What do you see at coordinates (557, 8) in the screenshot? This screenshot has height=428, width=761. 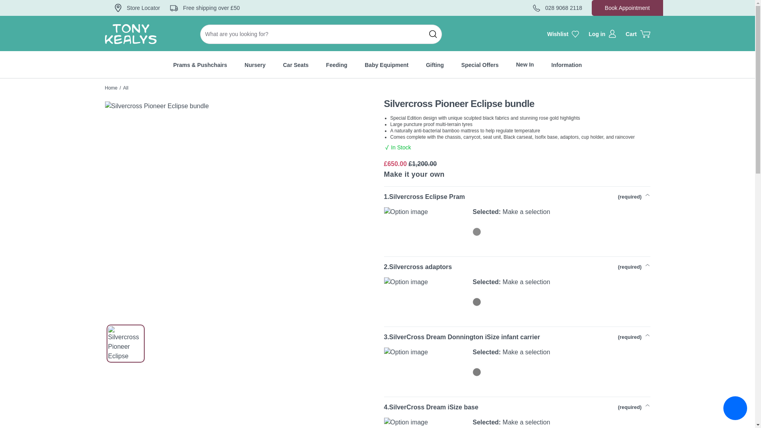 I see `028 9068 2118` at bounding box center [557, 8].